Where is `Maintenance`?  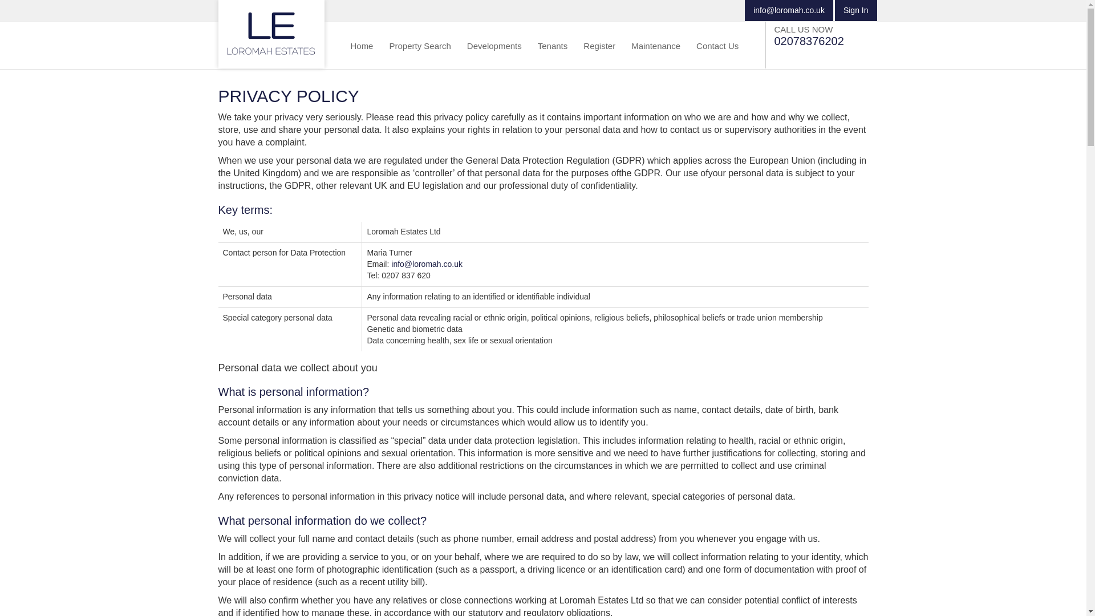 Maintenance is located at coordinates (656, 44).